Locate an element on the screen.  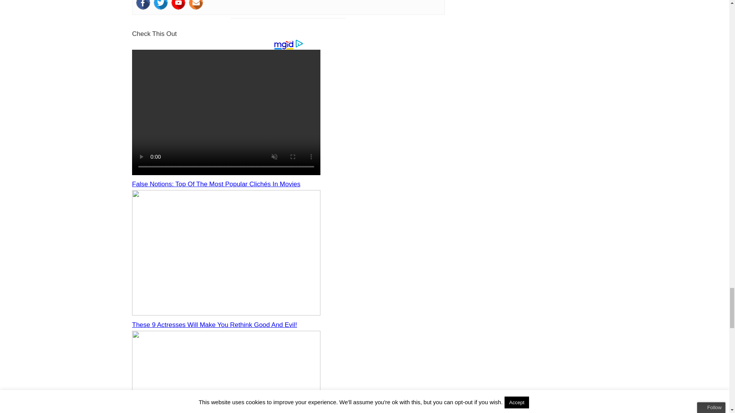
Youtube is located at coordinates (178, 5).